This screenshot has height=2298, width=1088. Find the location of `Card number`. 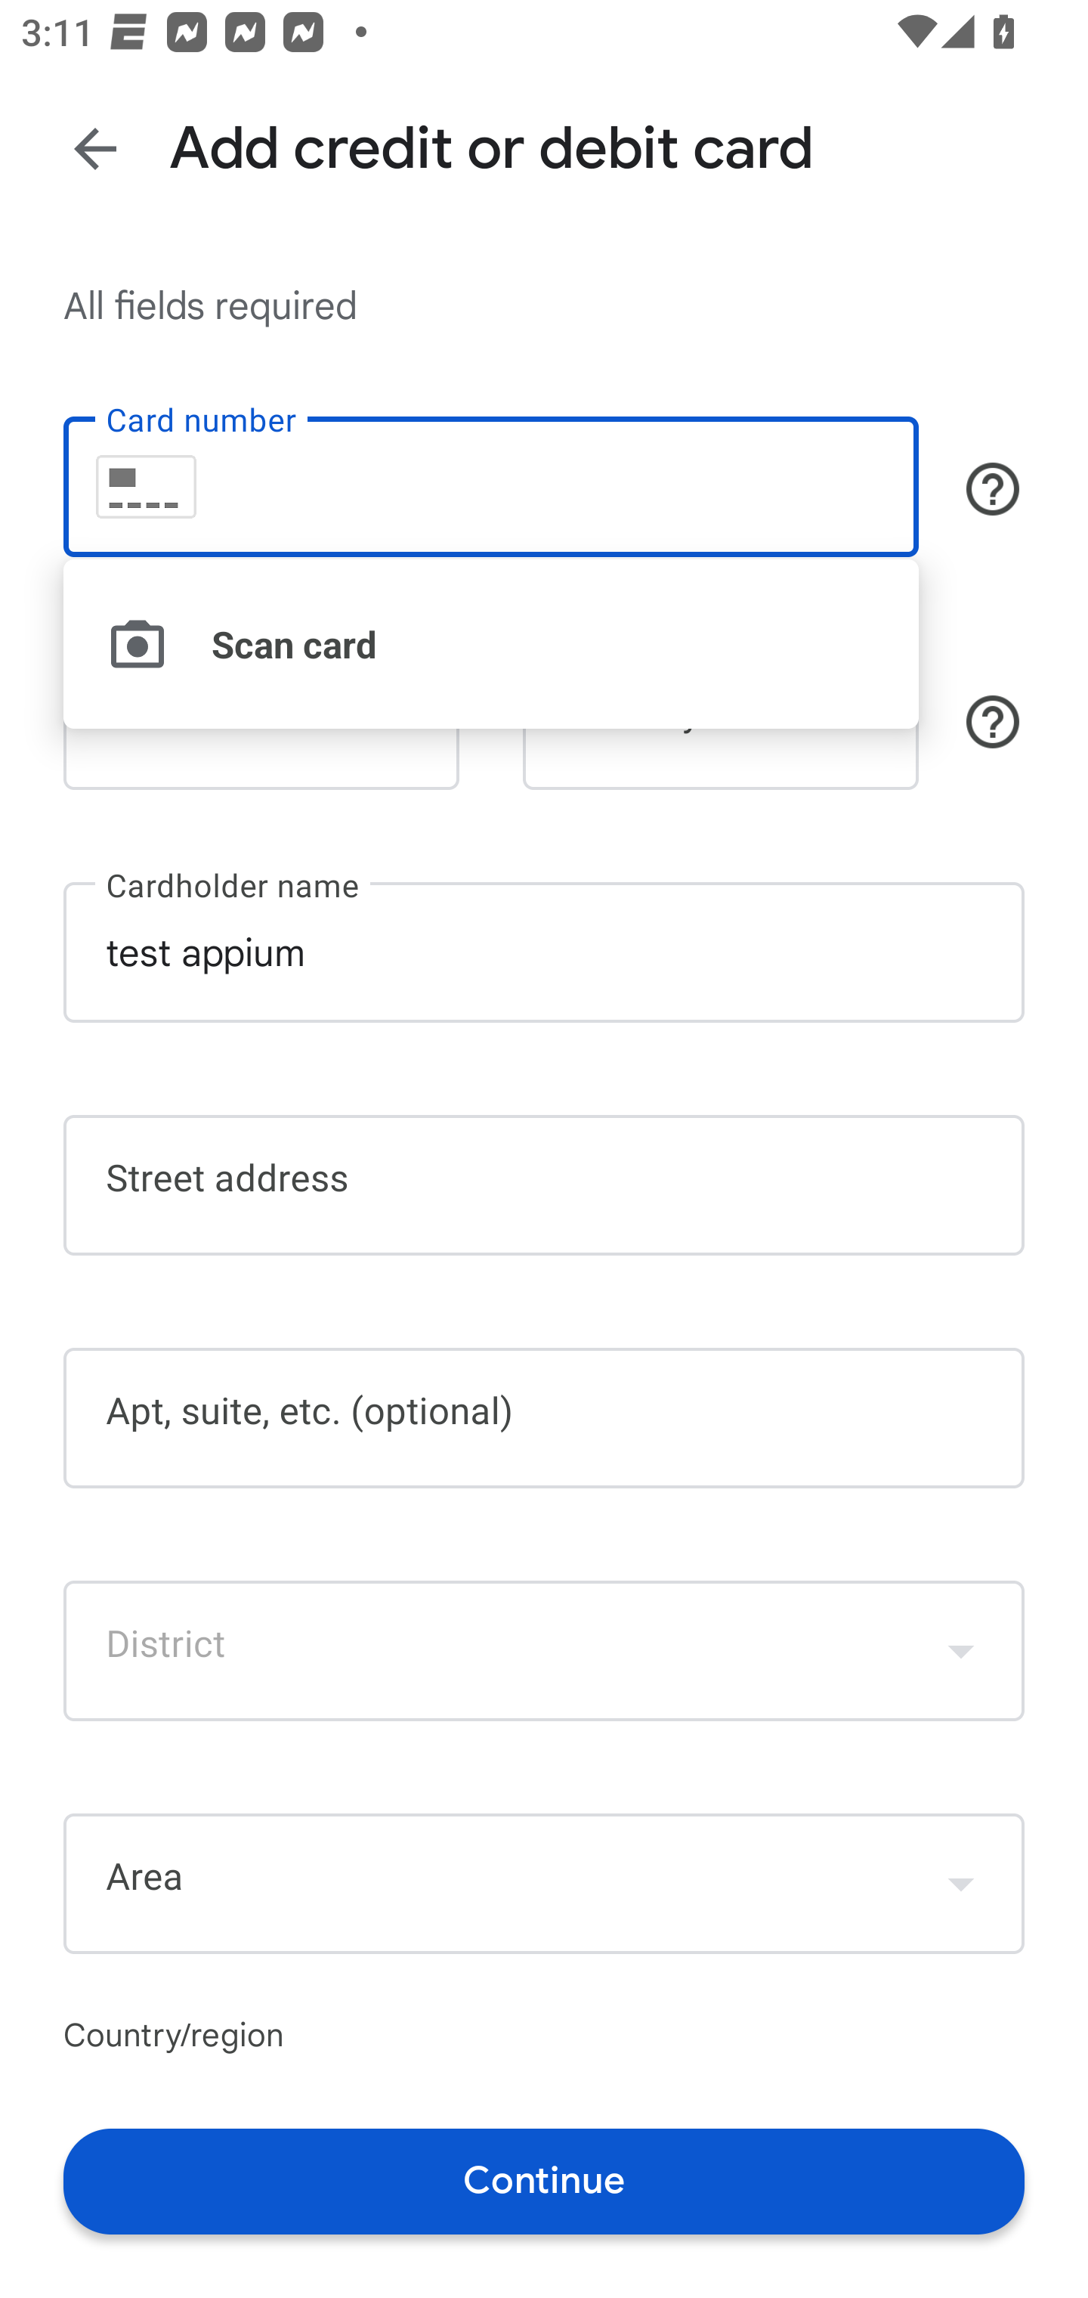

Card number is located at coordinates (490, 485).